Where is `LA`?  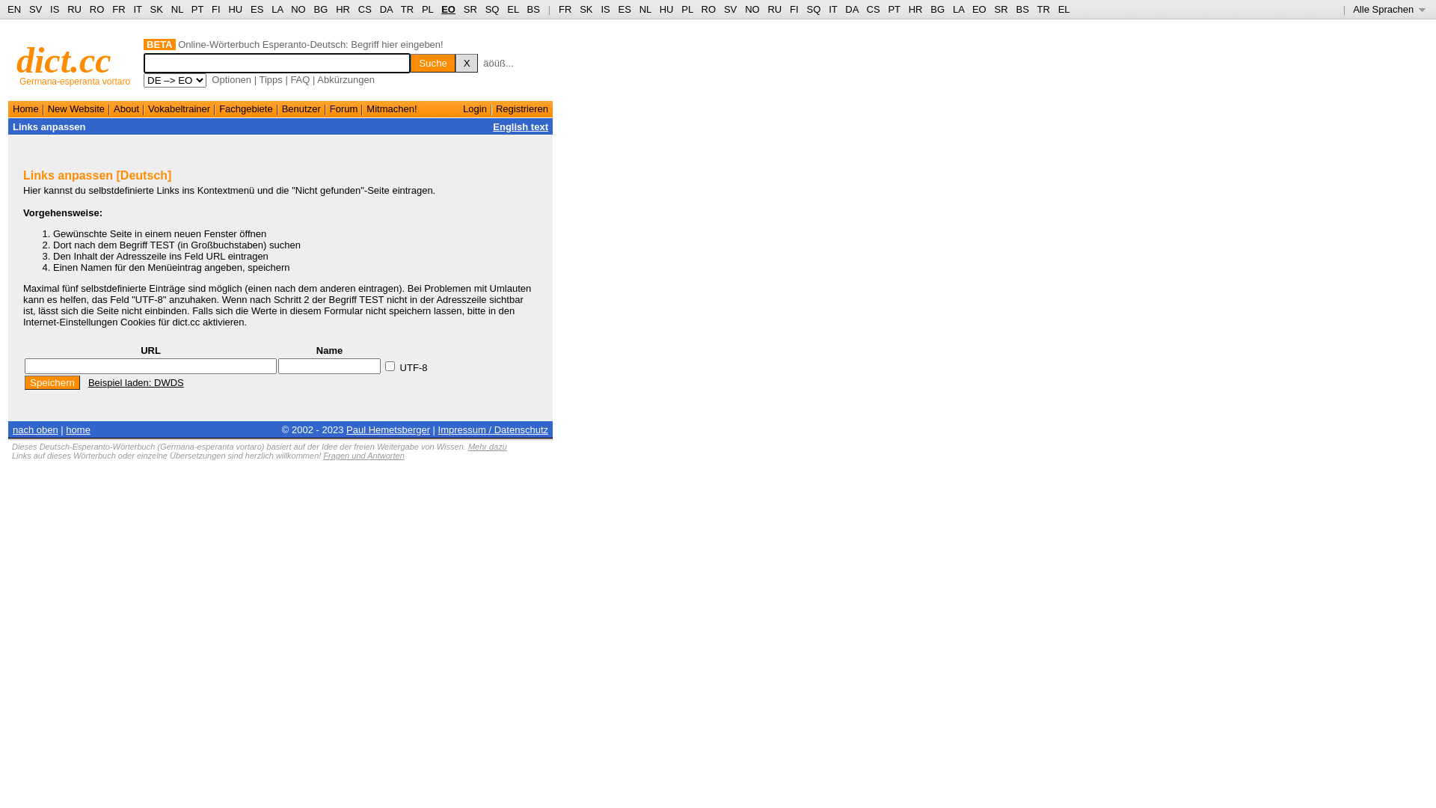
LA is located at coordinates (277, 9).